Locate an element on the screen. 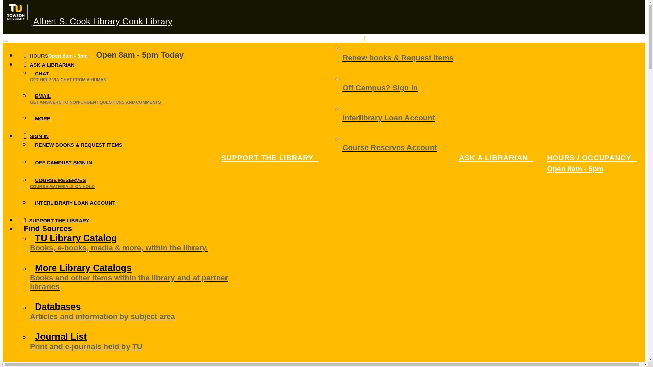 The width and height of the screenshot is (653, 367). Databases is located at coordinates (143, 316).